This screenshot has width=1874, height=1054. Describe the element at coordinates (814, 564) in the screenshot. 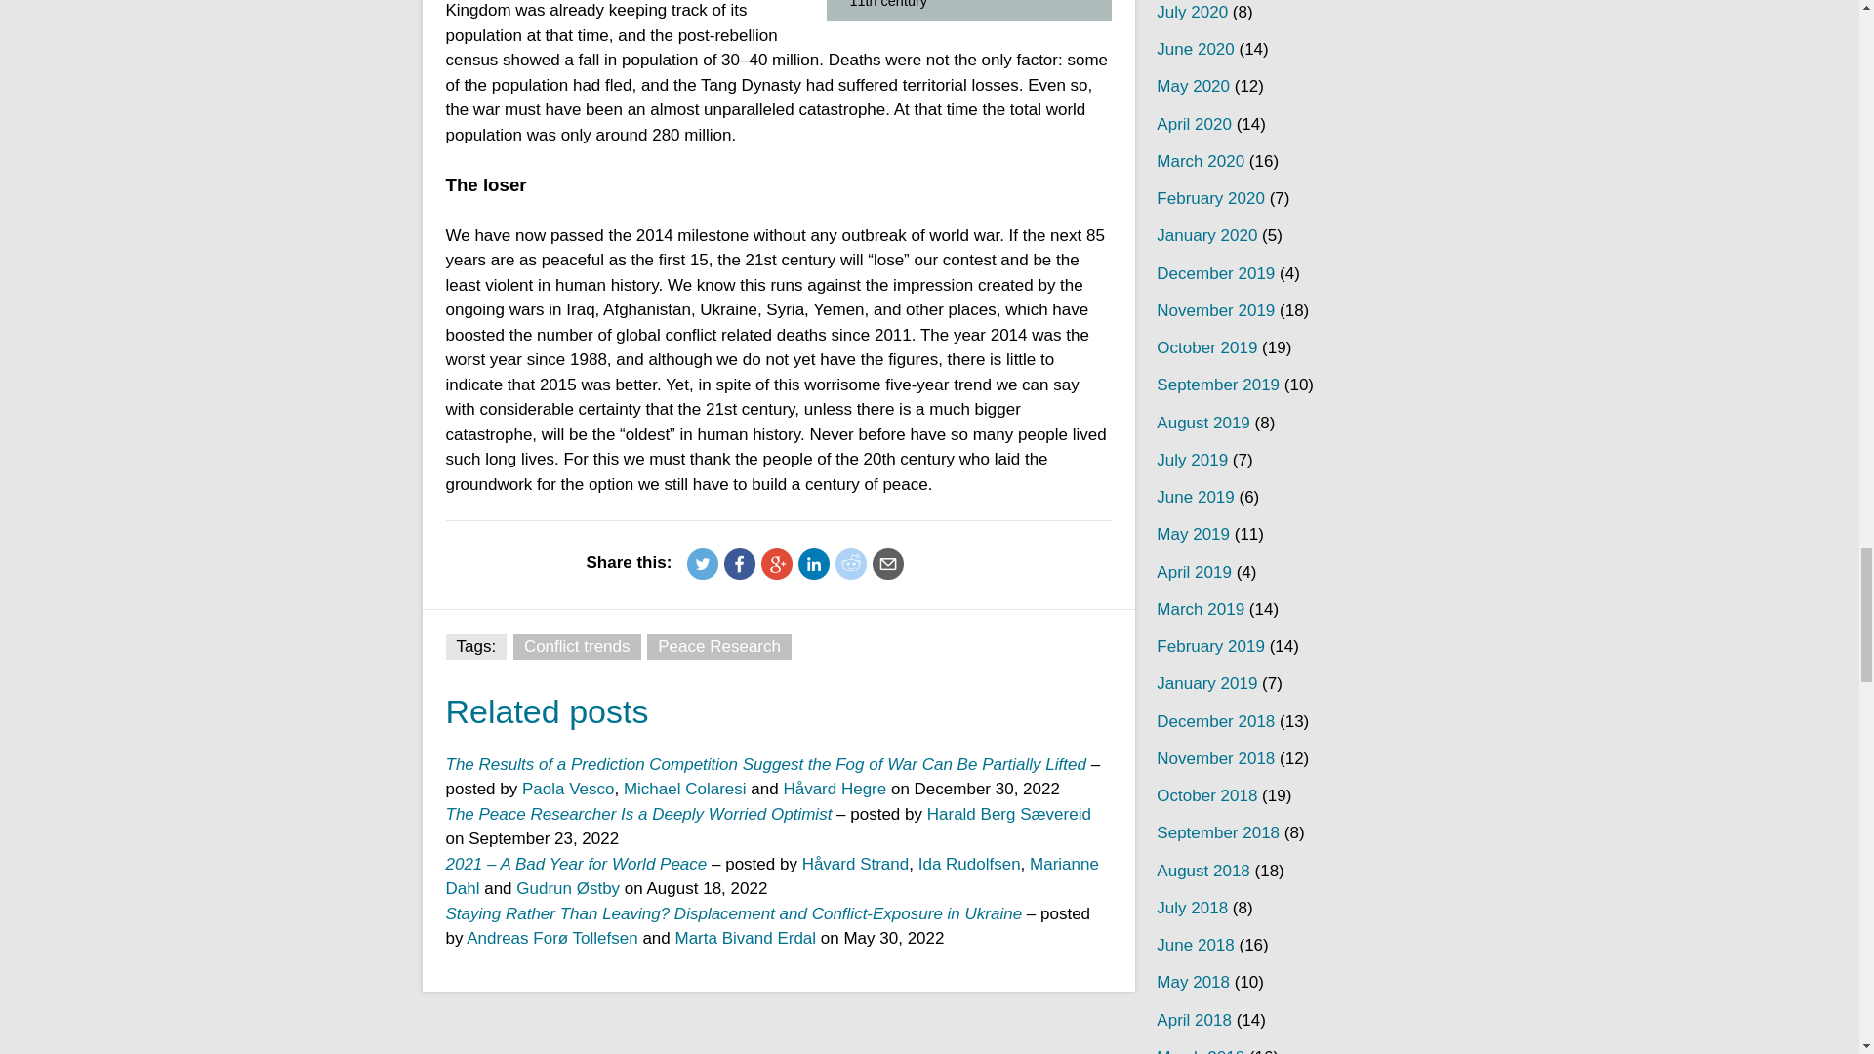

I see `Click to share on LinkedIn` at that location.